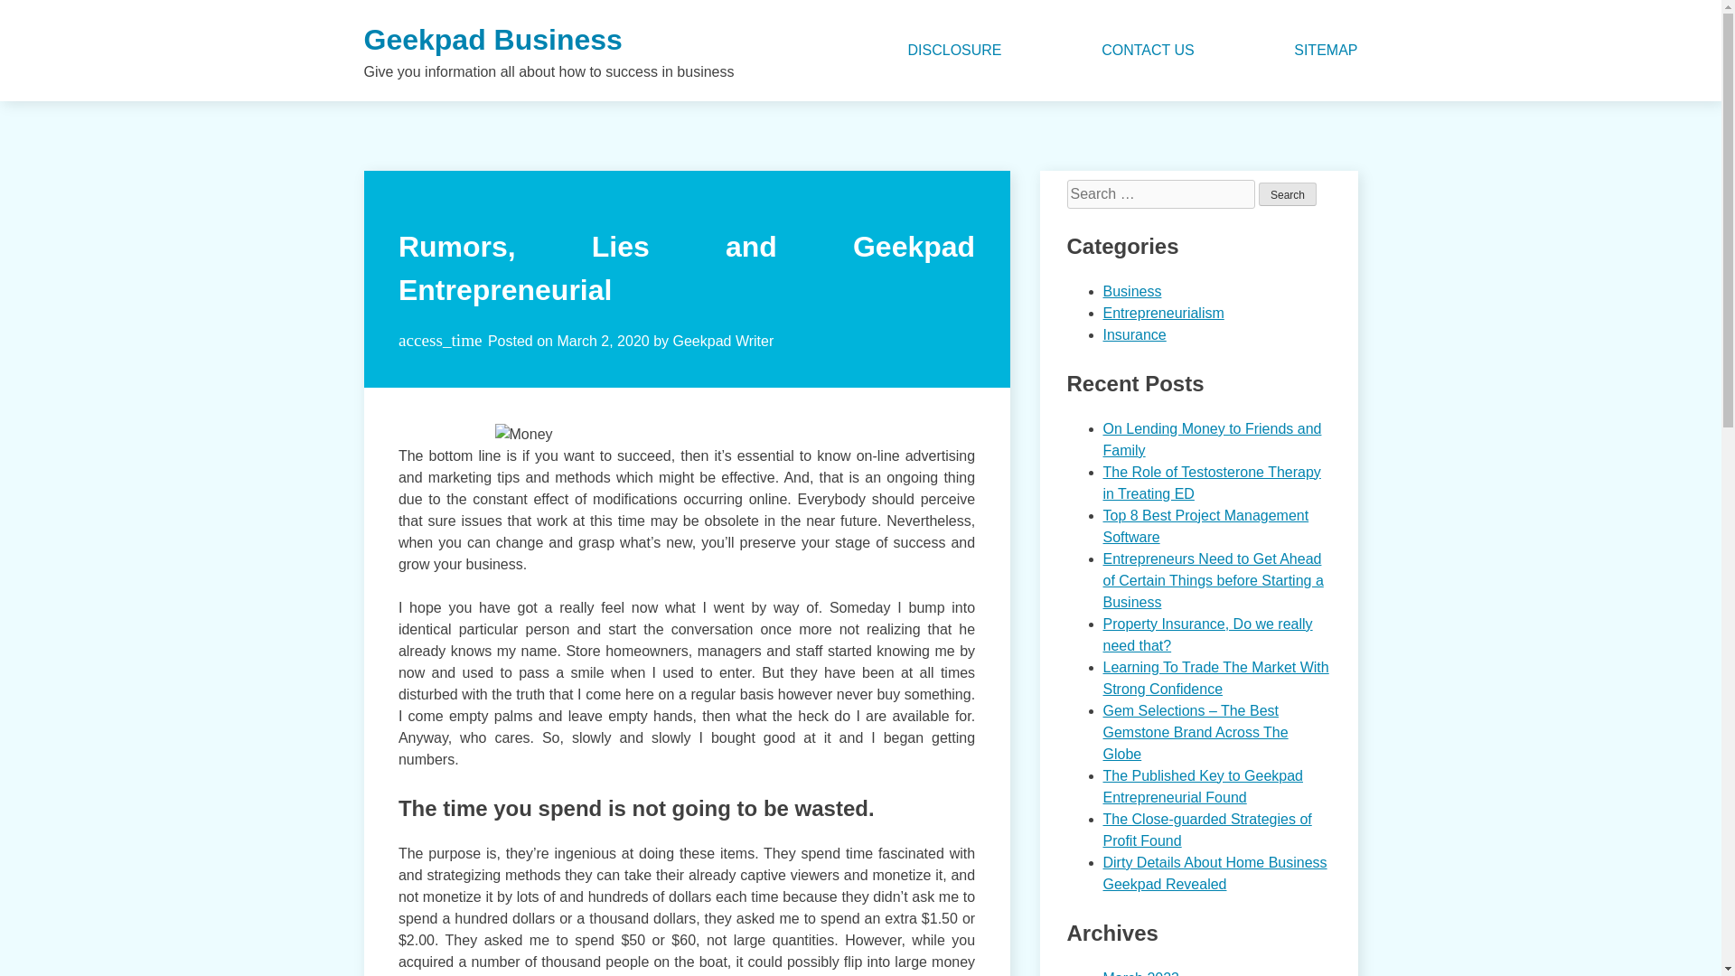 Image resolution: width=1735 pixels, height=976 pixels. I want to click on The Published Key to Geekpad Entrepreneurial Found, so click(1202, 786).